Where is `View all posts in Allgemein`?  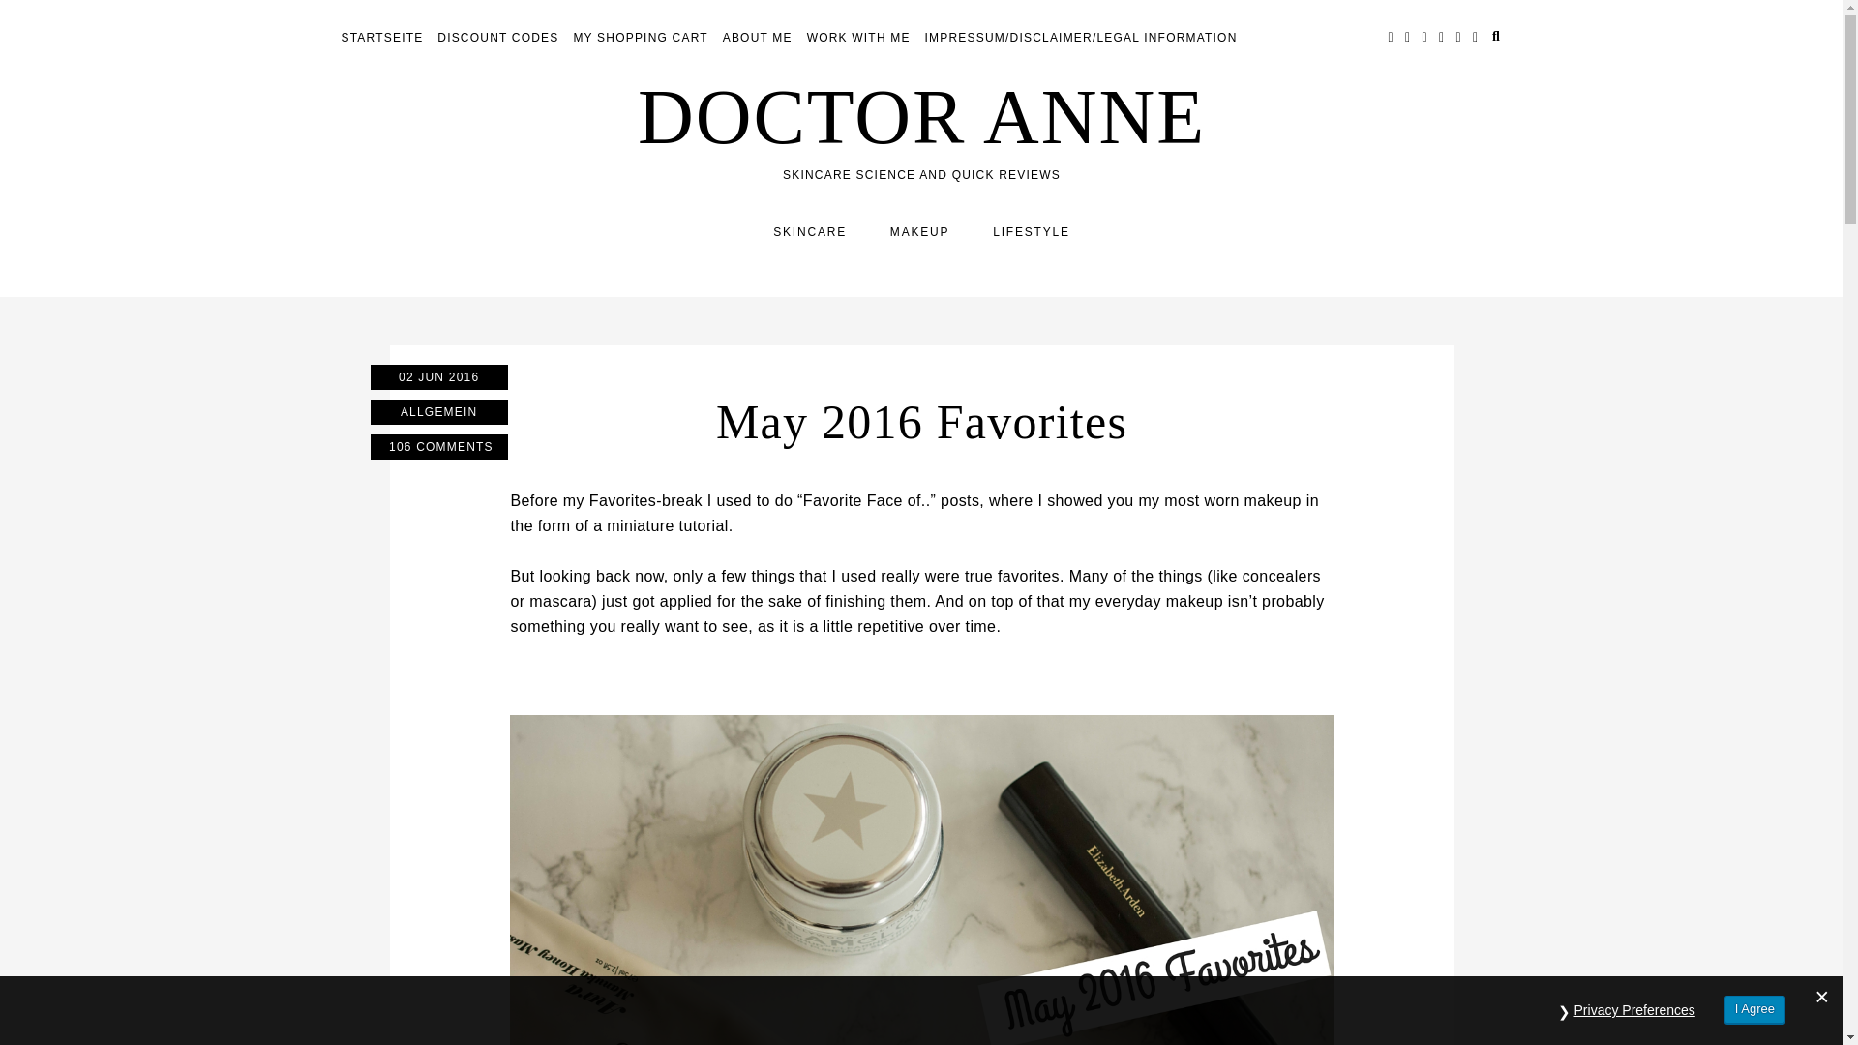
View all posts in Allgemein is located at coordinates (438, 411).